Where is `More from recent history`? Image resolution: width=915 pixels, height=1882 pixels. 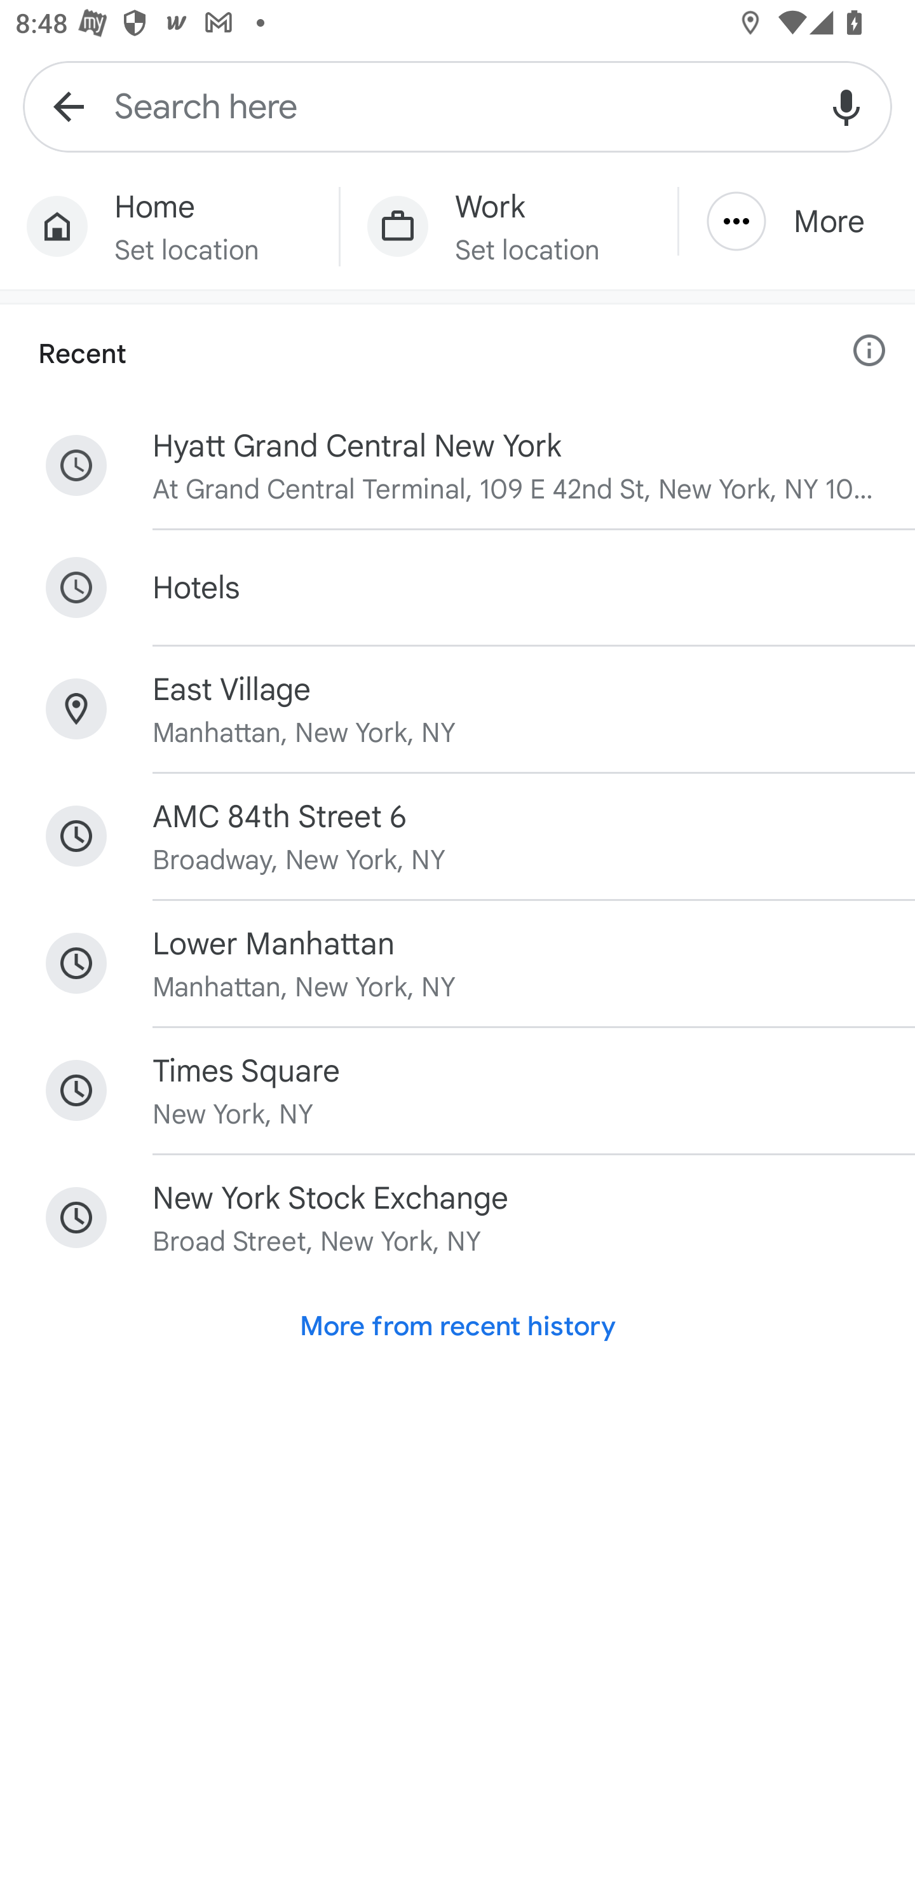 More from recent history is located at coordinates (457, 1325).